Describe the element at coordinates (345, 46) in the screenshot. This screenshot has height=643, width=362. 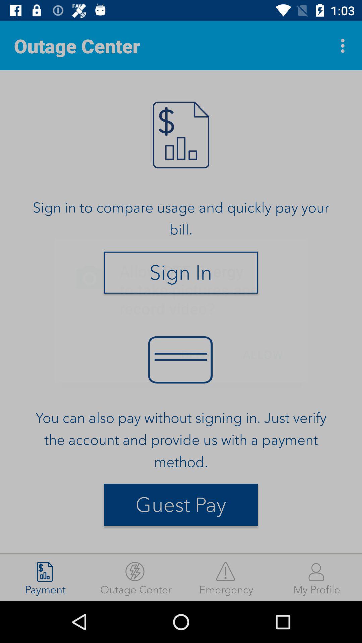
I see `choose item at the top right corner` at that location.